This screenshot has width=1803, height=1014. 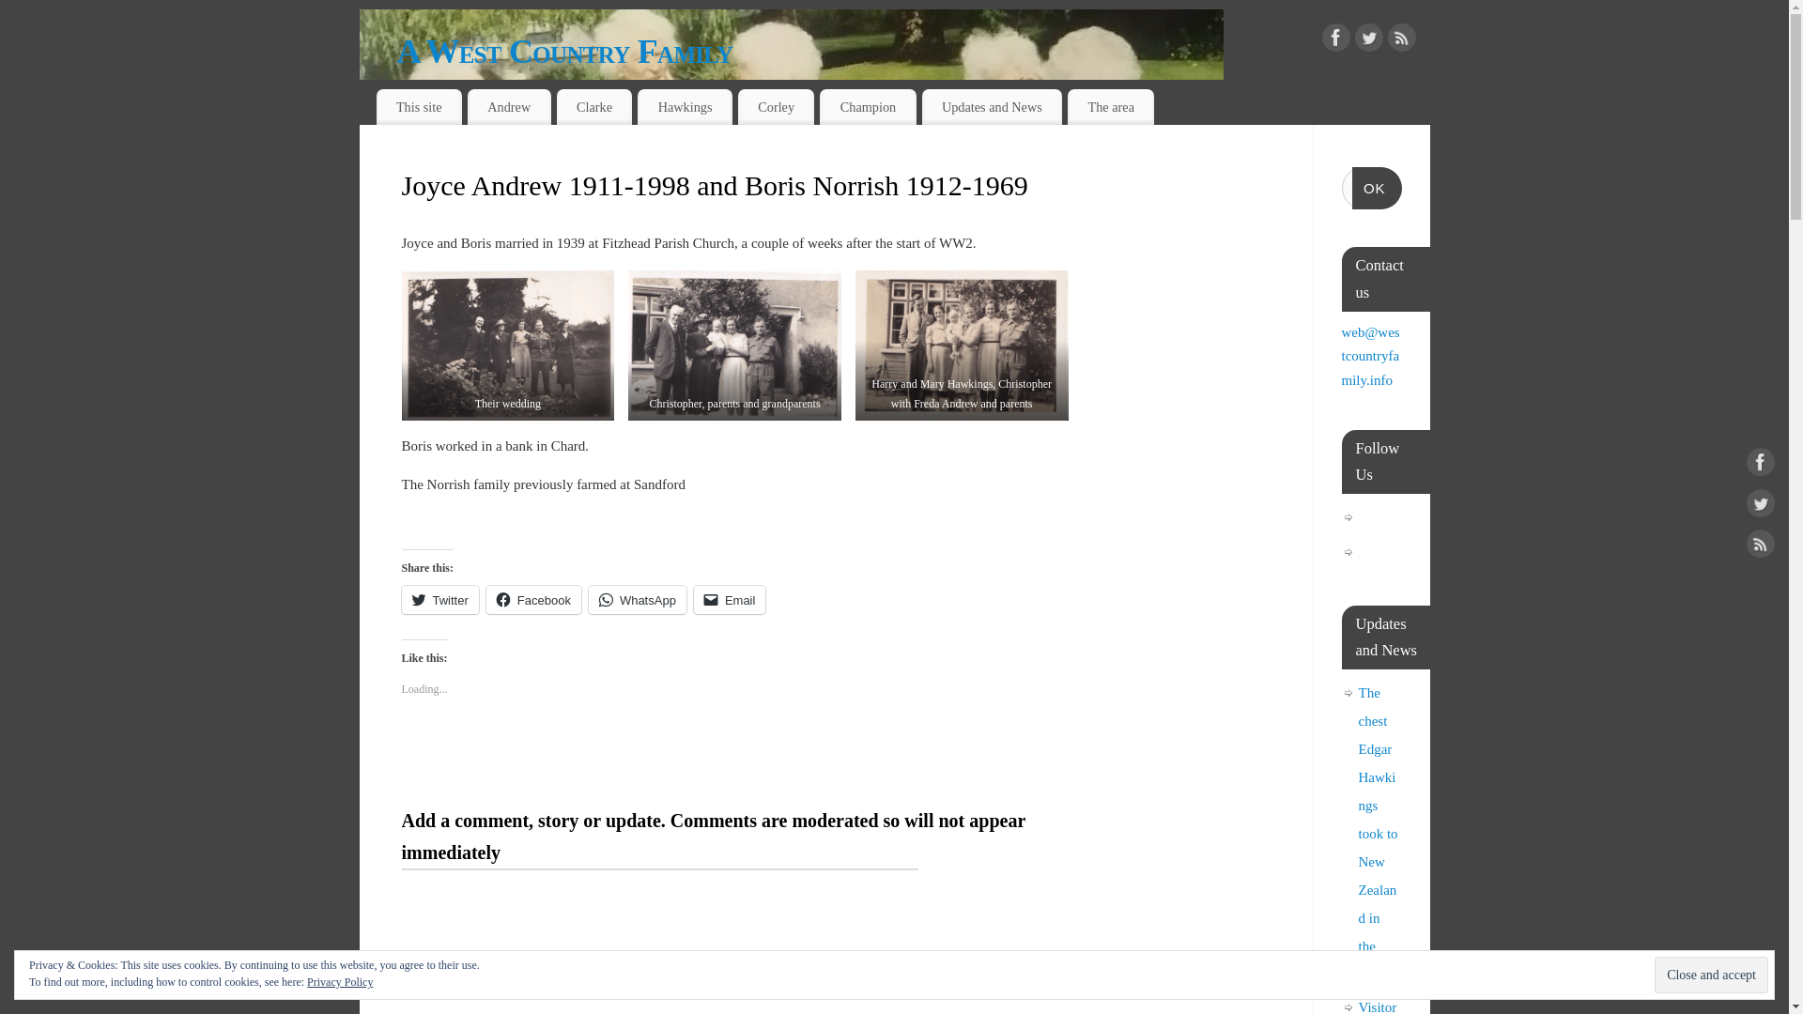 I want to click on Click to share on WhatsApp, so click(x=638, y=600).